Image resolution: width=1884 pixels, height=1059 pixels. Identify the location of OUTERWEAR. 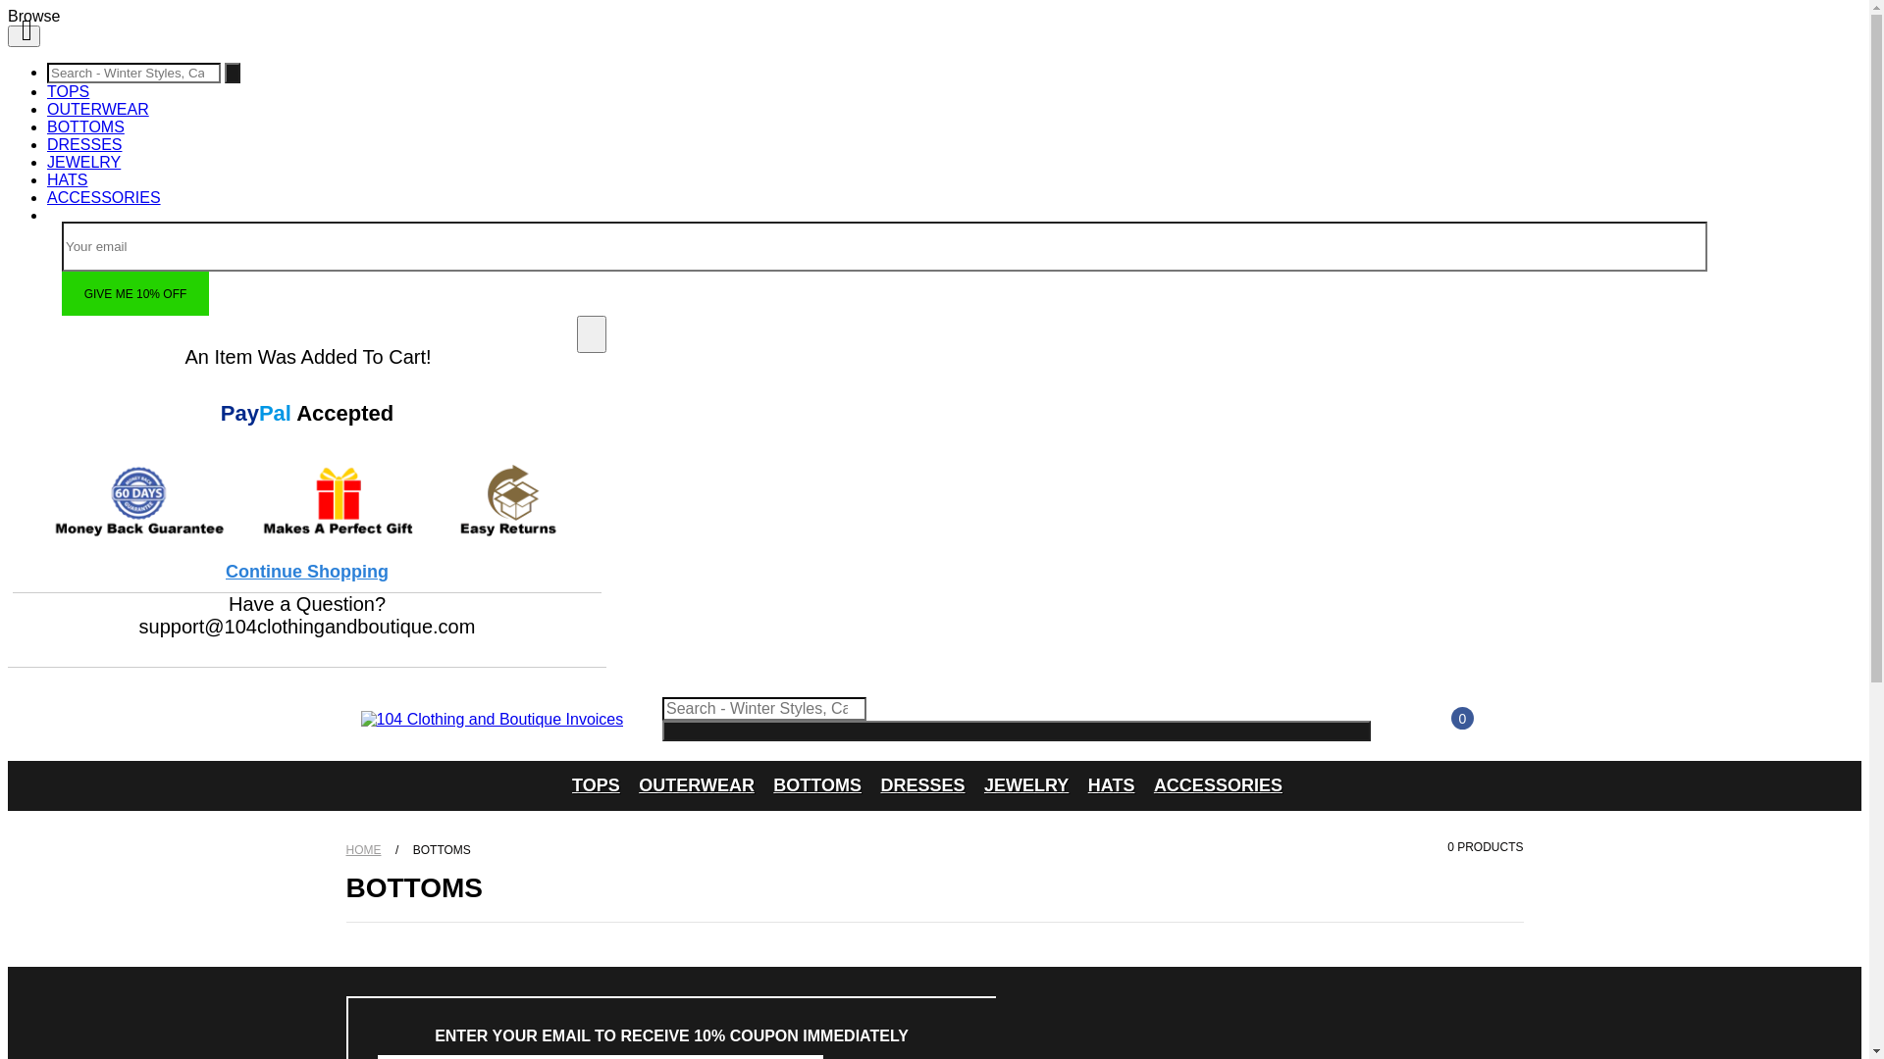
(98, 110).